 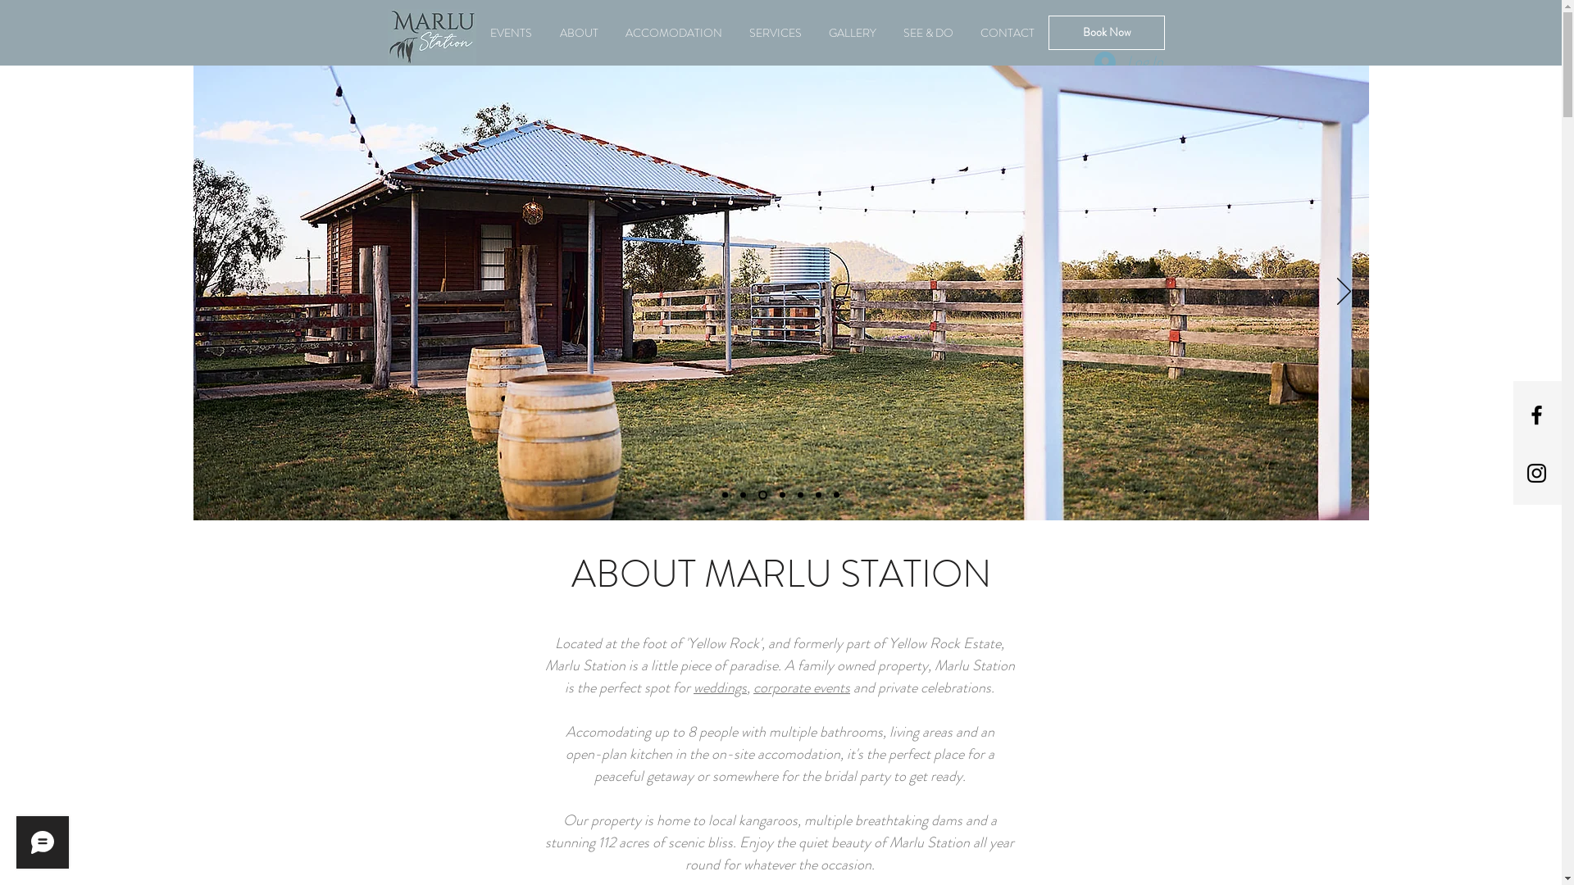 I want to click on ACCOMODATION, so click(x=674, y=33).